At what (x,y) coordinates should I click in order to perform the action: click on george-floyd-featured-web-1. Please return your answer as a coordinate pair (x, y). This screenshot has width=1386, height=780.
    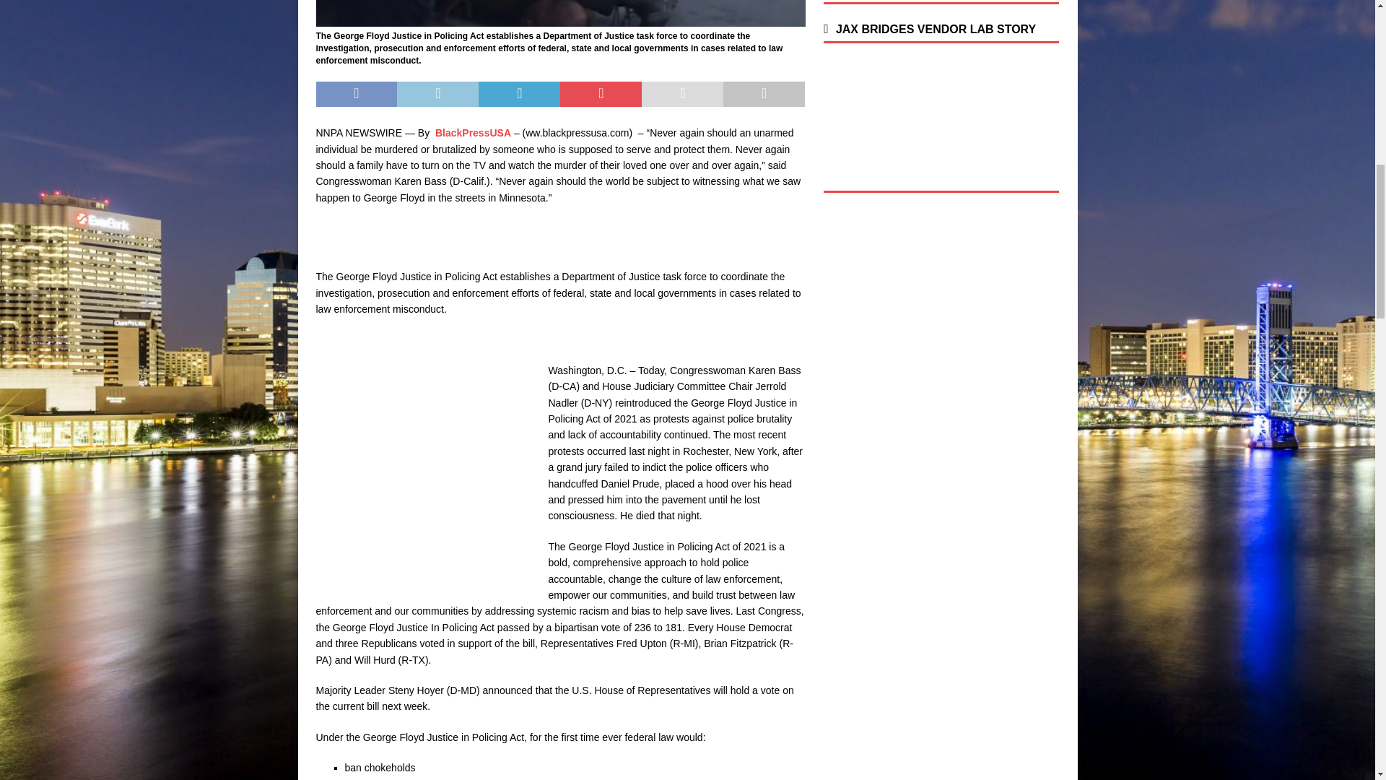
    Looking at the image, I should click on (560, 13).